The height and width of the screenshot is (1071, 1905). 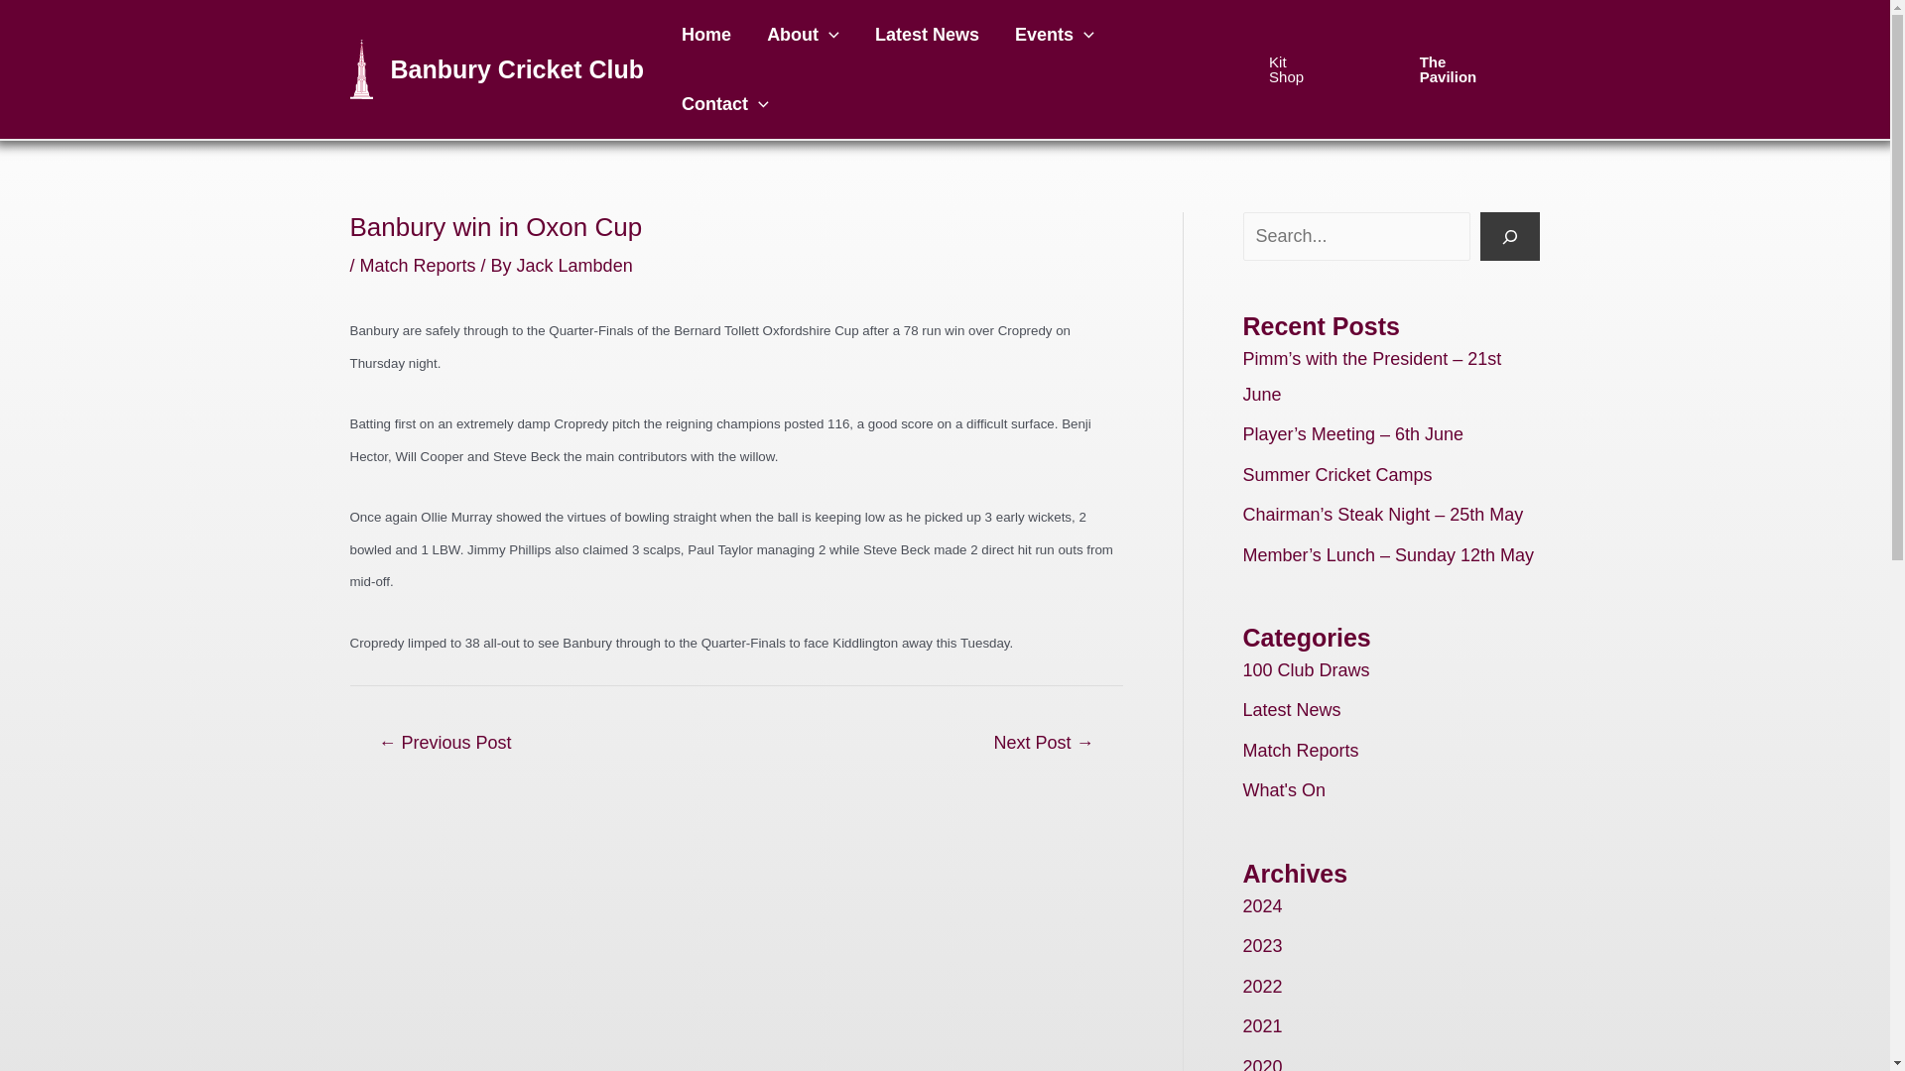 What do you see at coordinates (1042, 745) in the screenshot?
I see `Thirds draw in a Damp Squid of a game` at bounding box center [1042, 745].